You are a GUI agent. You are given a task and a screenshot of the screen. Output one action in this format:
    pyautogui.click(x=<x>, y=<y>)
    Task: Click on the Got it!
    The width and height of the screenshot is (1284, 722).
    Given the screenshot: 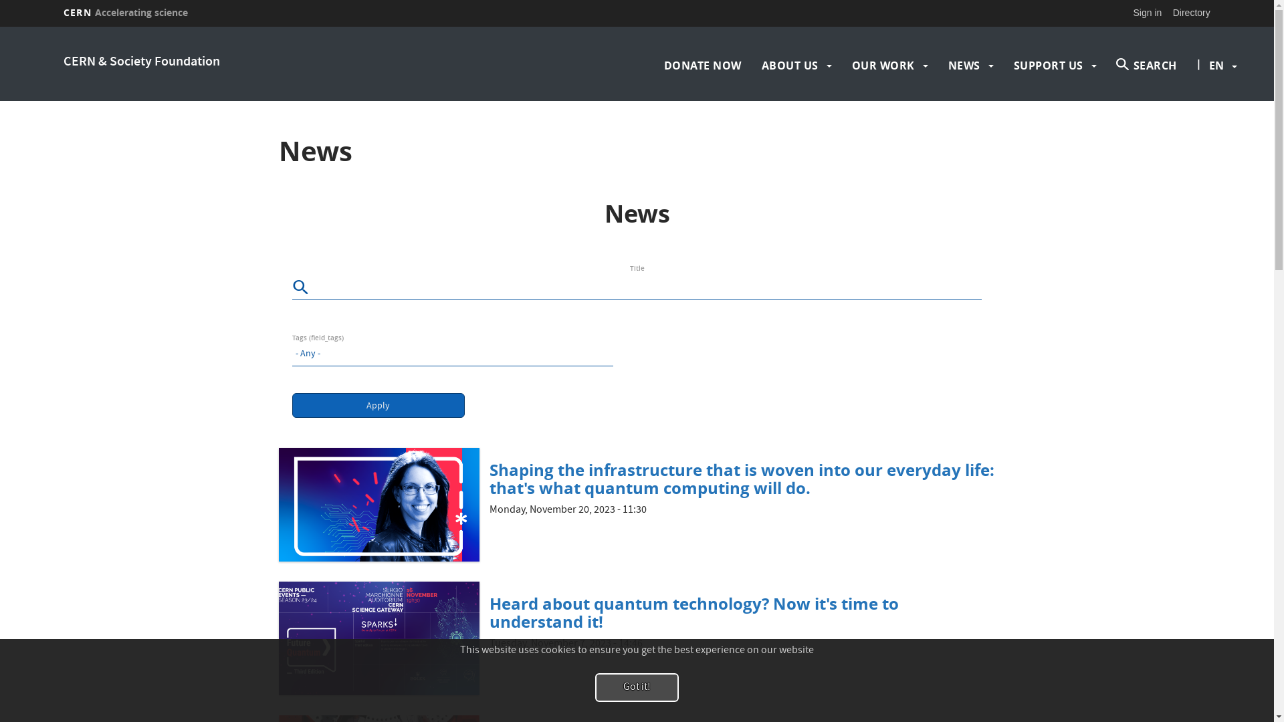 What is the action you would take?
    pyautogui.click(x=637, y=687)
    